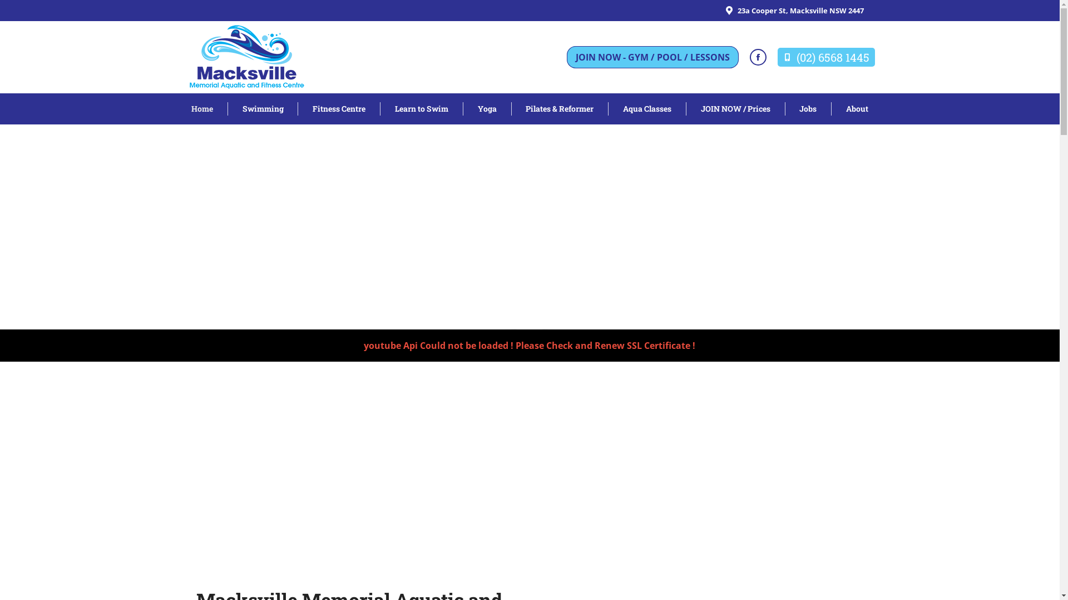 This screenshot has width=1068, height=600. What do you see at coordinates (647, 109) in the screenshot?
I see `Aqua Classes` at bounding box center [647, 109].